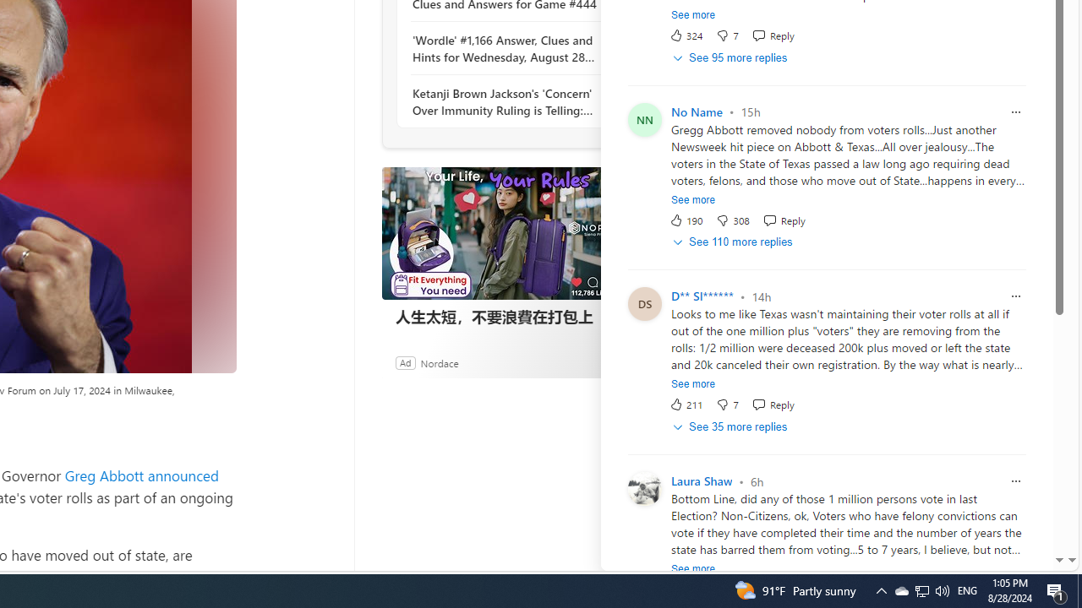 The image size is (1082, 608). Describe the element at coordinates (1016, 481) in the screenshot. I see `Report comment` at that location.